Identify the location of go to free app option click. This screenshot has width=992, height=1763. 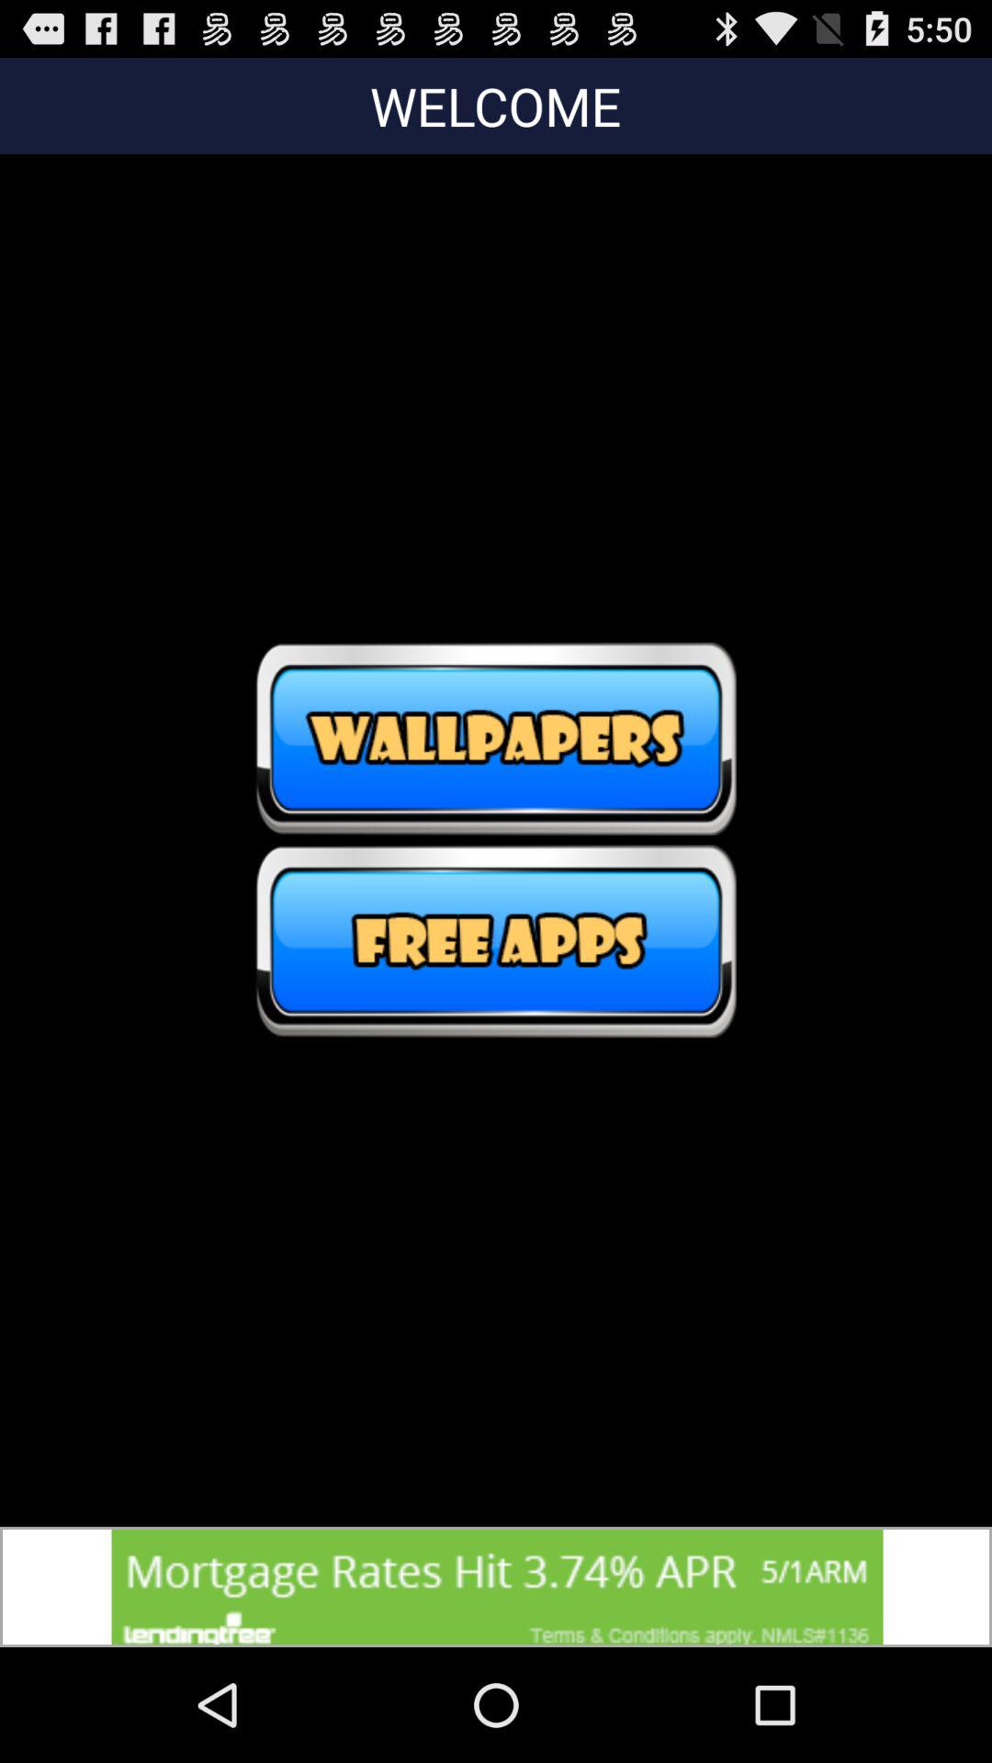
(496, 941).